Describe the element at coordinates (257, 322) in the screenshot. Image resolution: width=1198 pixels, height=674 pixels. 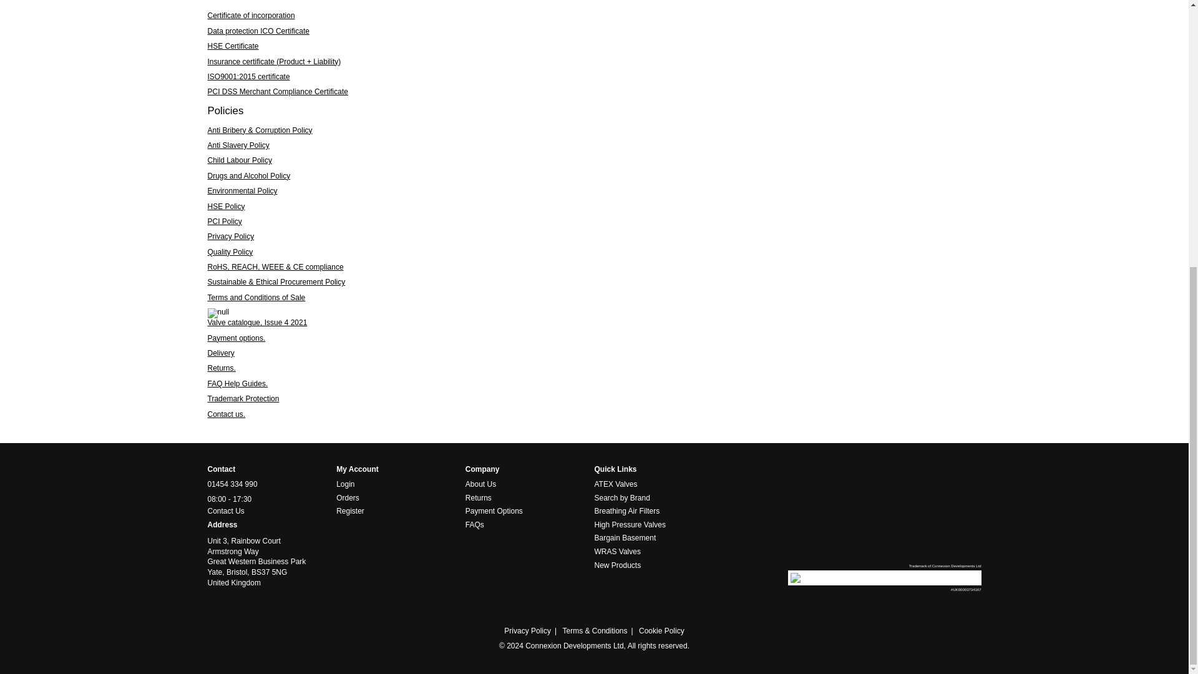
I see `Valve catalogue, Issue 4 2021` at that location.